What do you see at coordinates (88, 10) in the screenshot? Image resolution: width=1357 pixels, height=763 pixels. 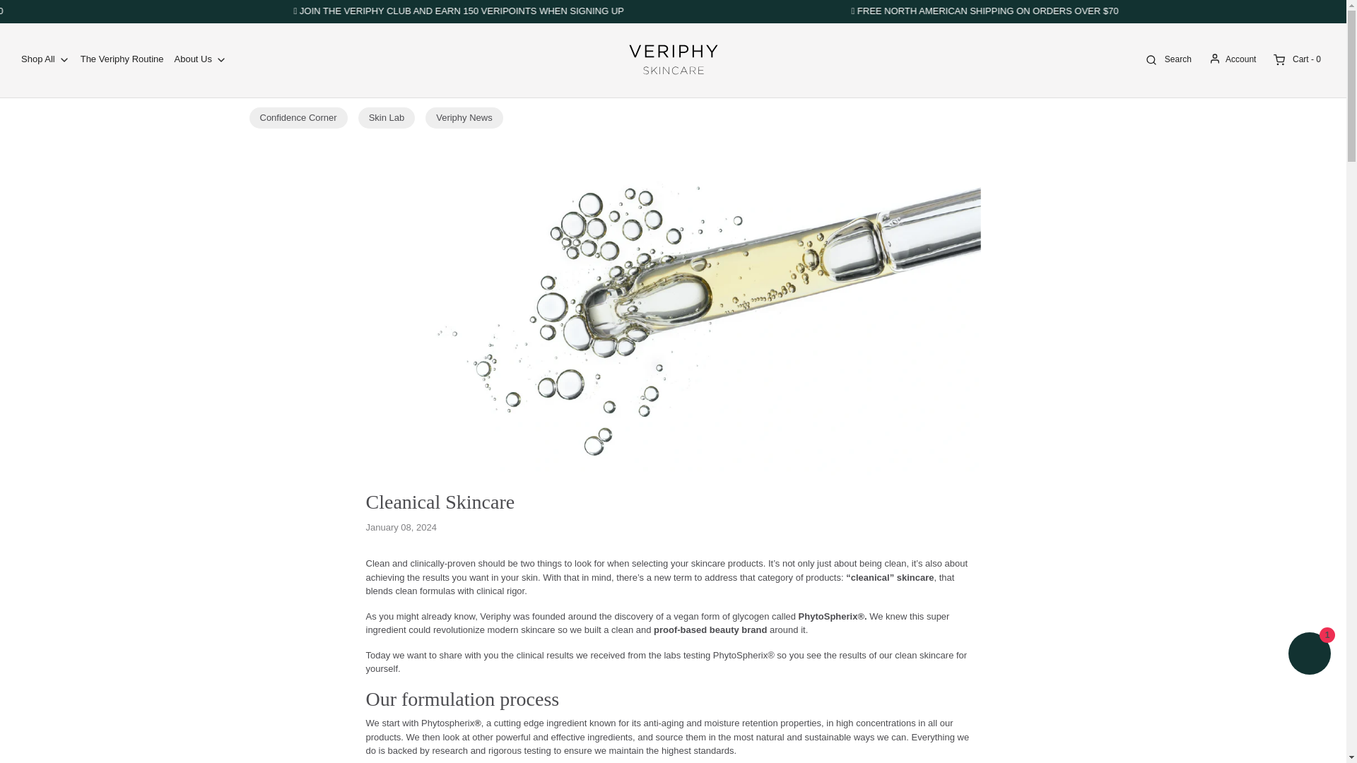 I see `BESTSELLERS` at bounding box center [88, 10].